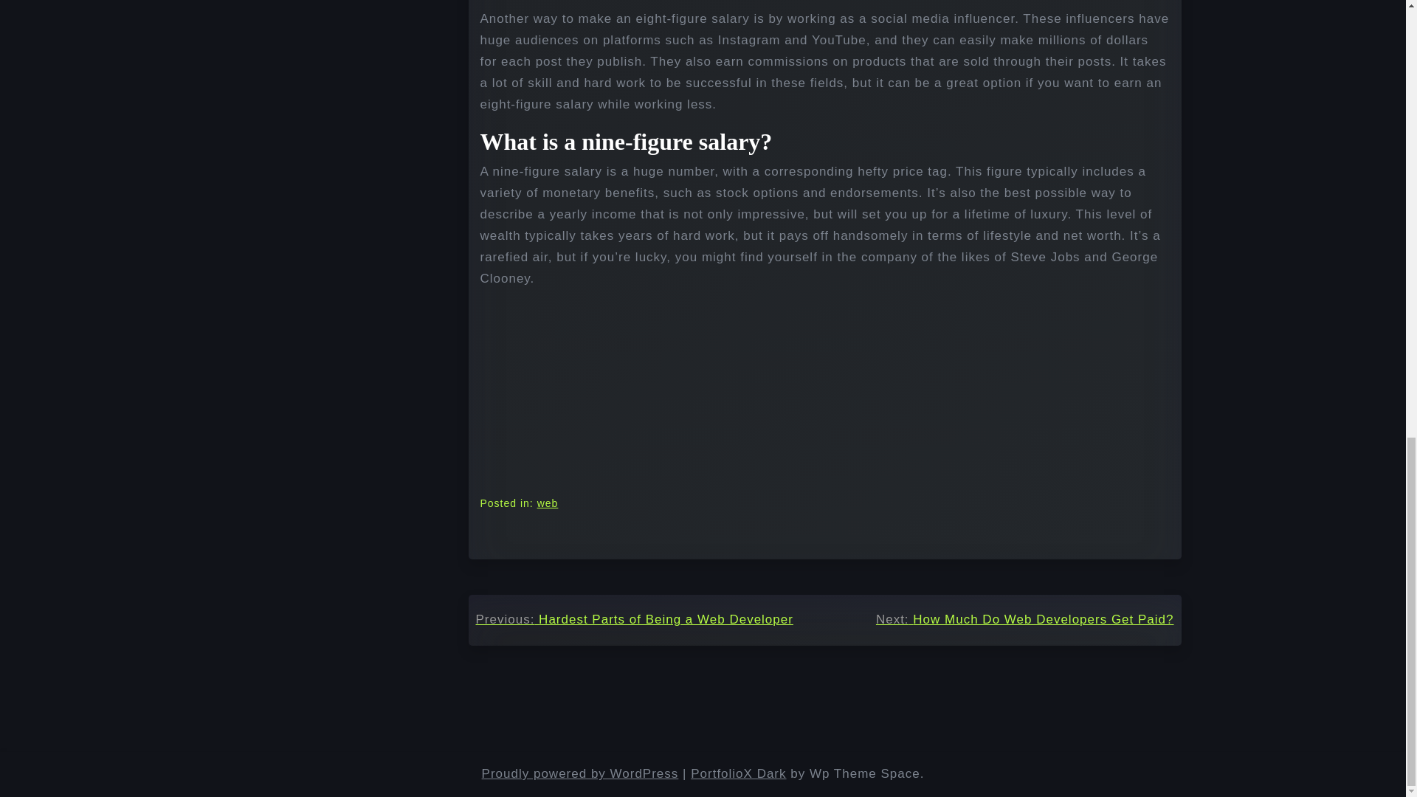 The image size is (1417, 797). Describe the element at coordinates (738, 773) in the screenshot. I see `PortfolioX Dark` at that location.